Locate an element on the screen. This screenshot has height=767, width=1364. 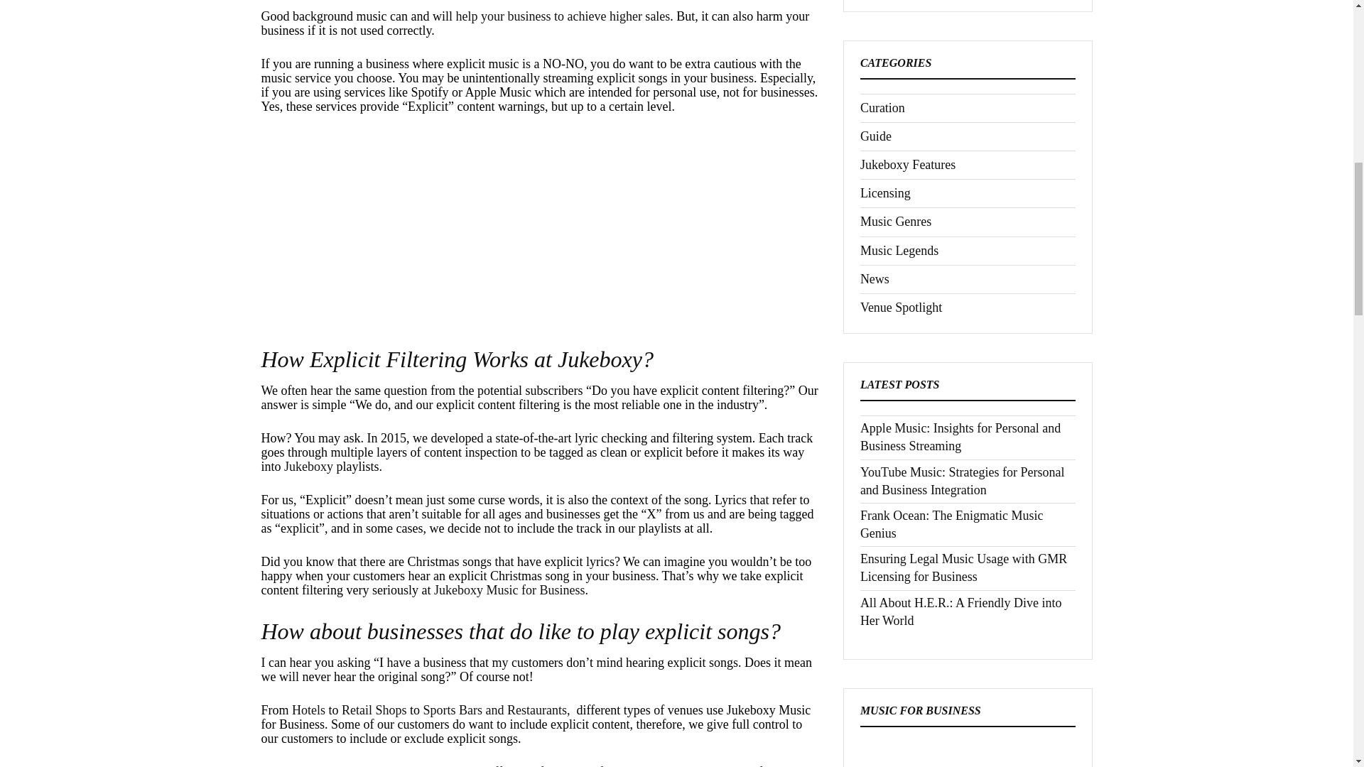
Retail Shops is located at coordinates (374, 710).